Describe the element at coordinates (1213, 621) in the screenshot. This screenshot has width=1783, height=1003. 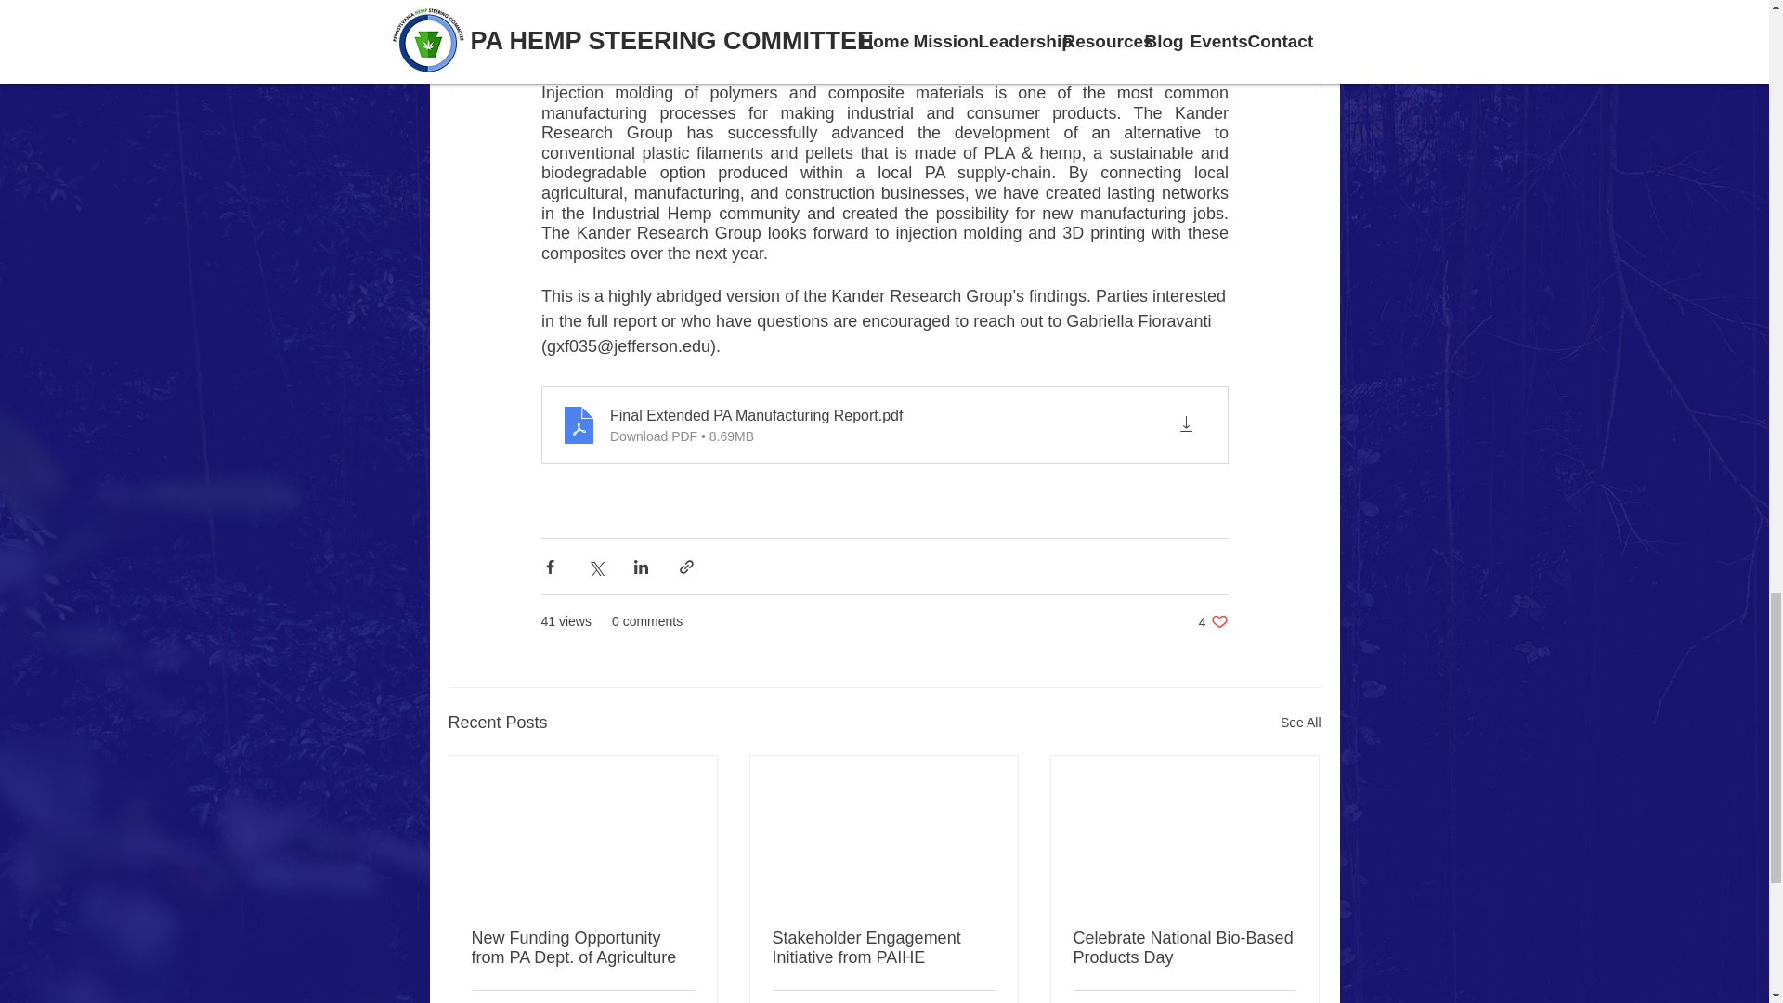
I see `See All` at that location.